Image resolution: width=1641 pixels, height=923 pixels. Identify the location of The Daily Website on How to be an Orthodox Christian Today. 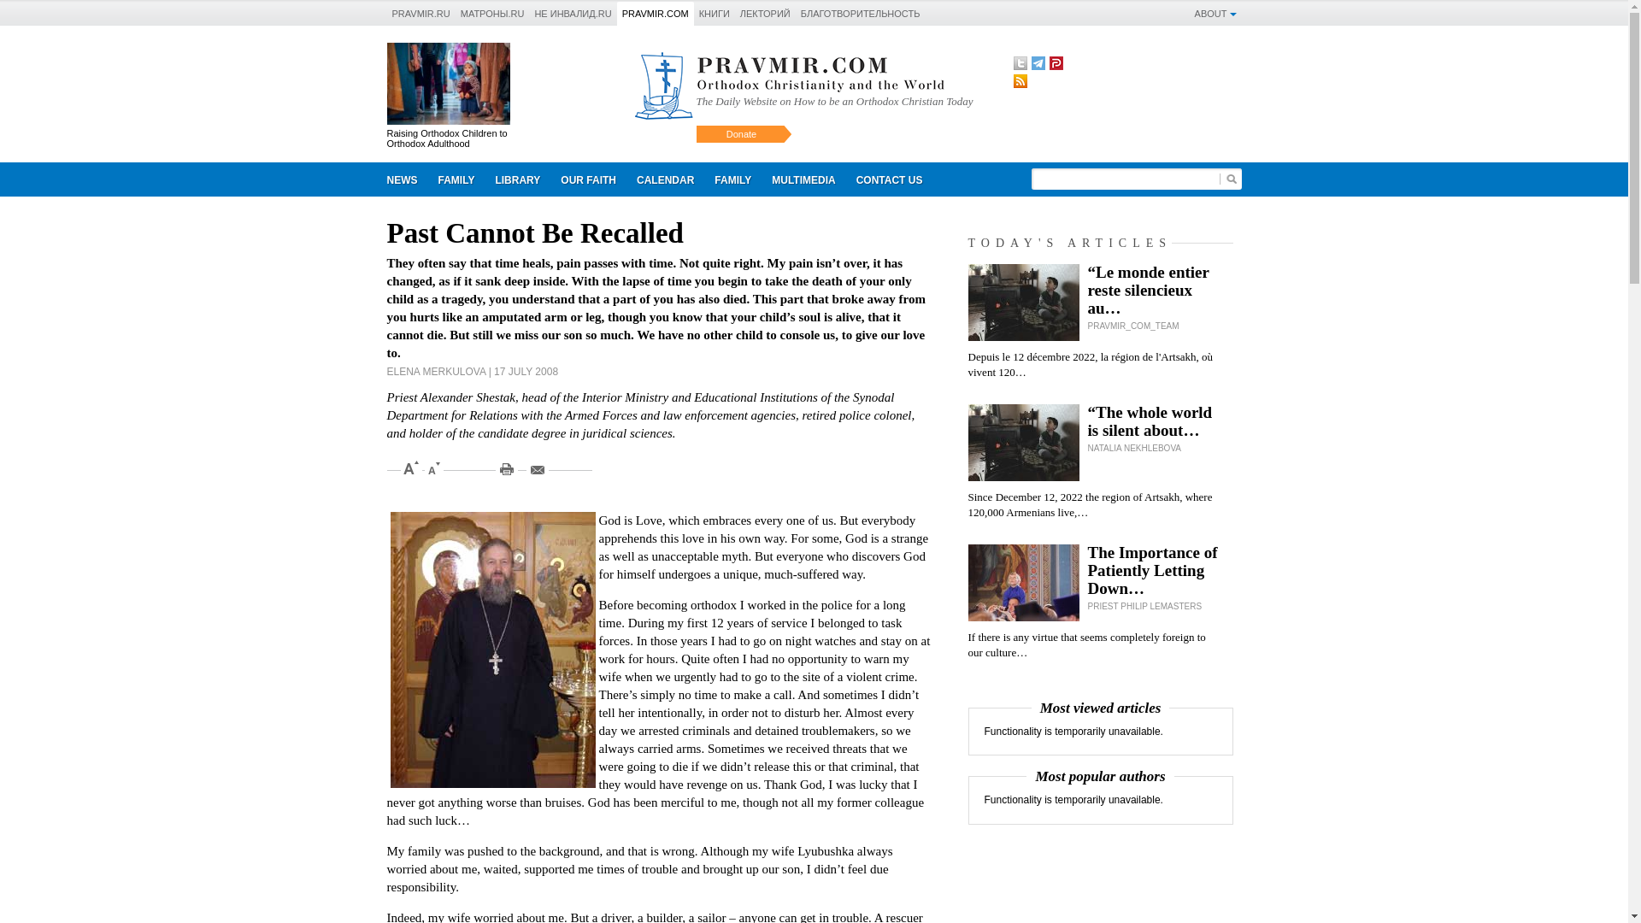
(834, 101).